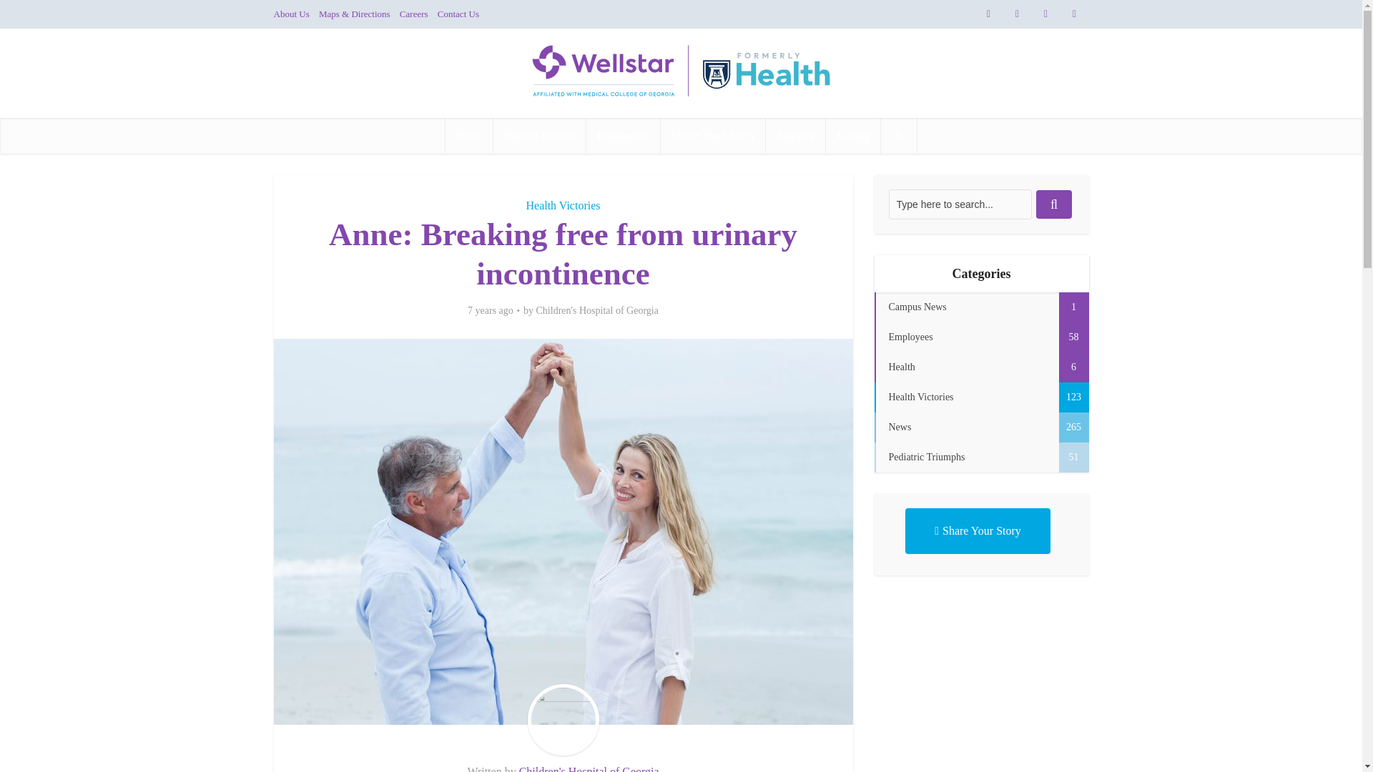 The image size is (1373, 772). I want to click on Share Your Story, so click(713, 136).